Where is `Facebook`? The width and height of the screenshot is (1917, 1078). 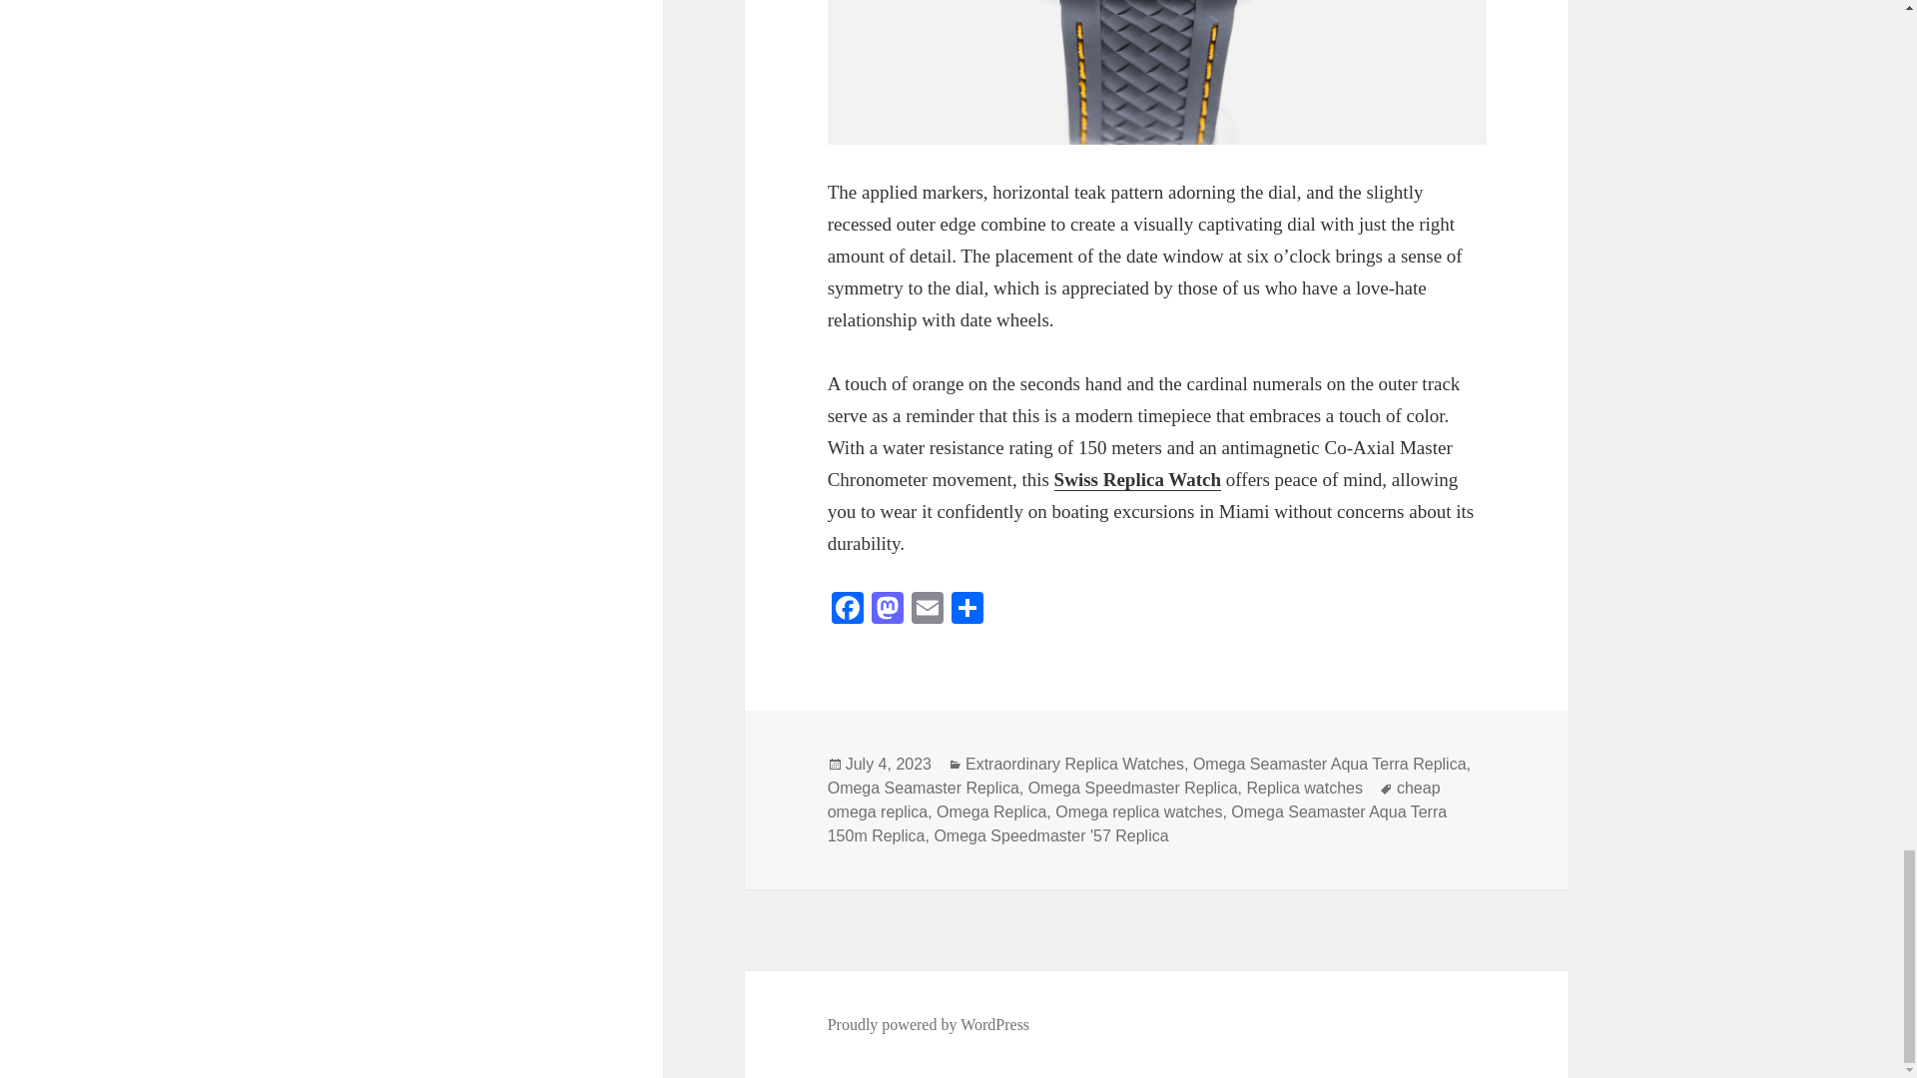
Facebook is located at coordinates (848, 609).